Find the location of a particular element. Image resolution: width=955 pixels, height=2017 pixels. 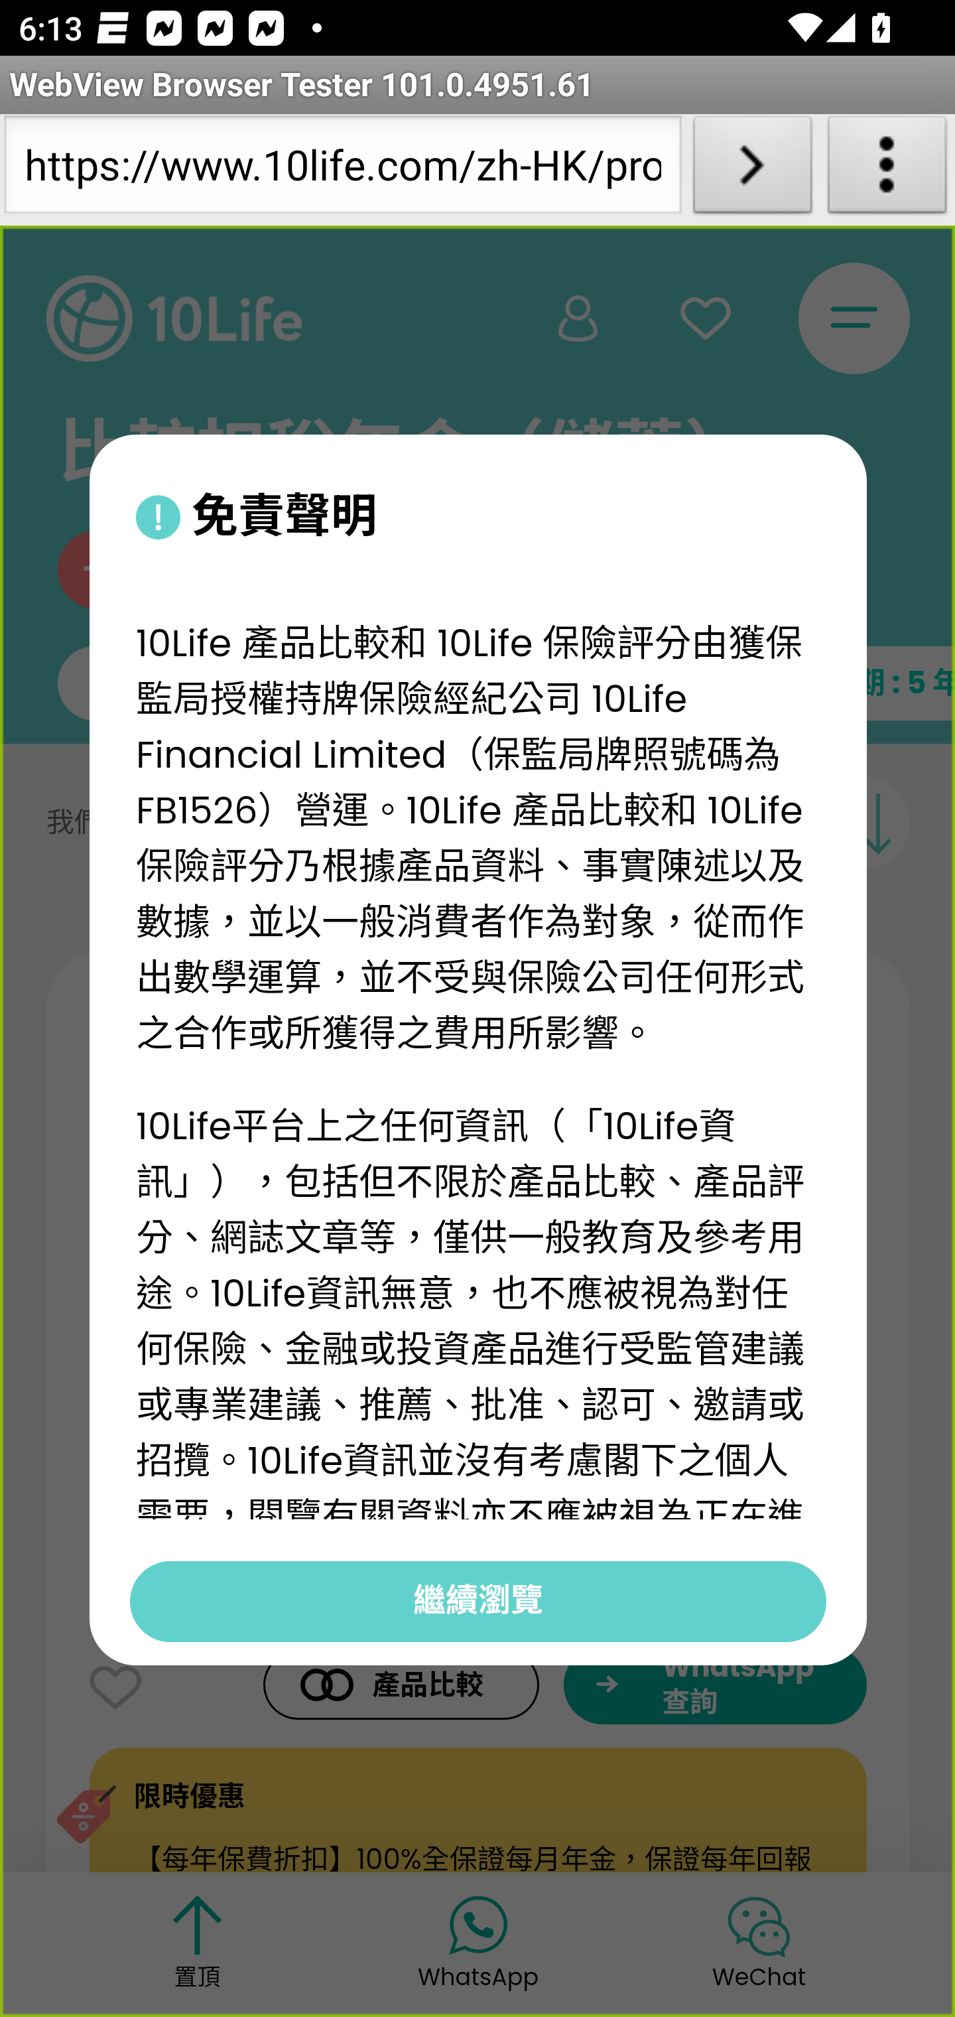

繼續瀏覽 is located at coordinates (477, 1600).